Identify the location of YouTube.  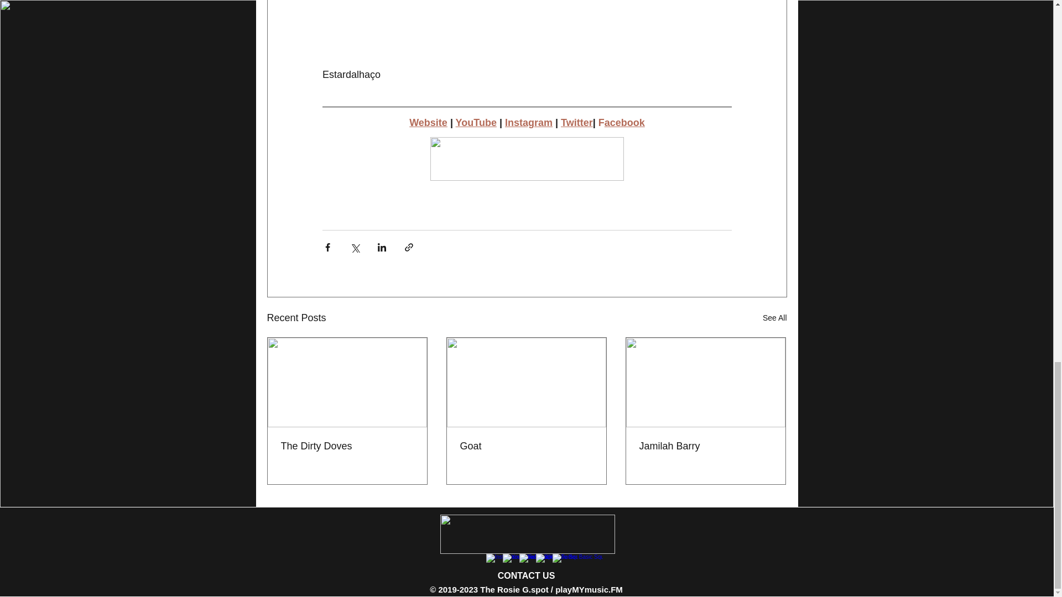
(476, 123).